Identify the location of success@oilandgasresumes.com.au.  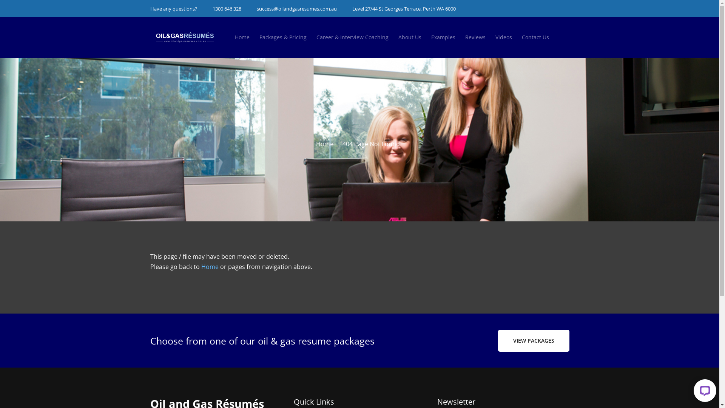
(297, 9).